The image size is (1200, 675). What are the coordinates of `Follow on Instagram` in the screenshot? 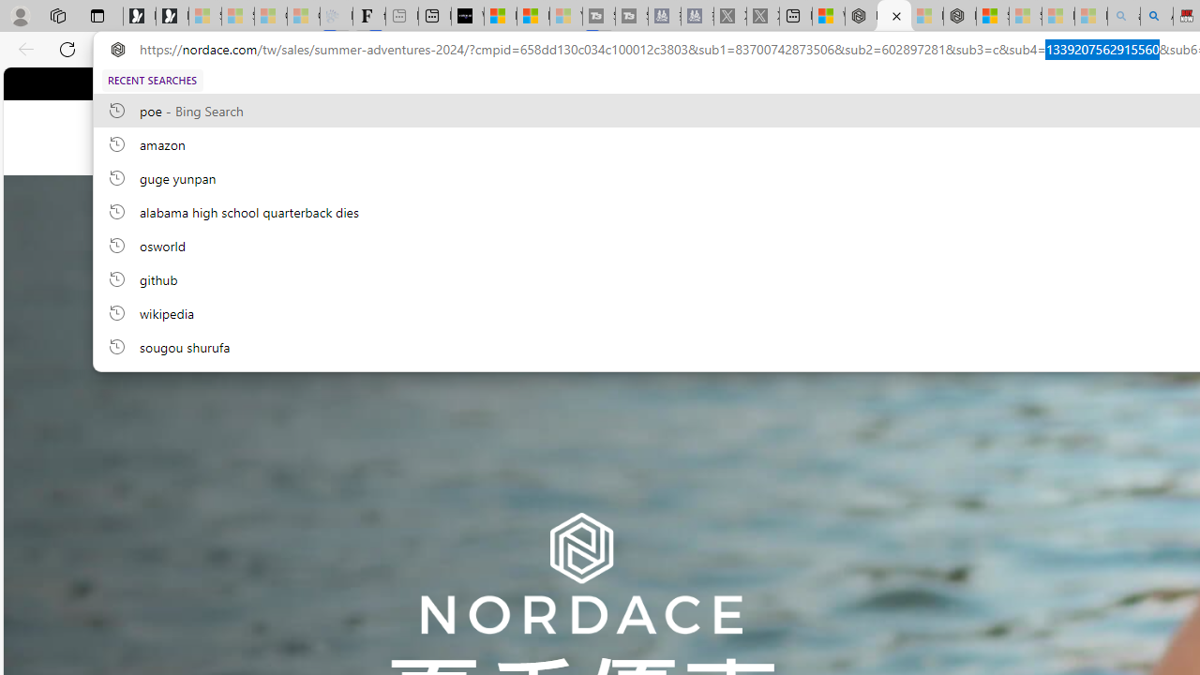 It's located at (559, 82).